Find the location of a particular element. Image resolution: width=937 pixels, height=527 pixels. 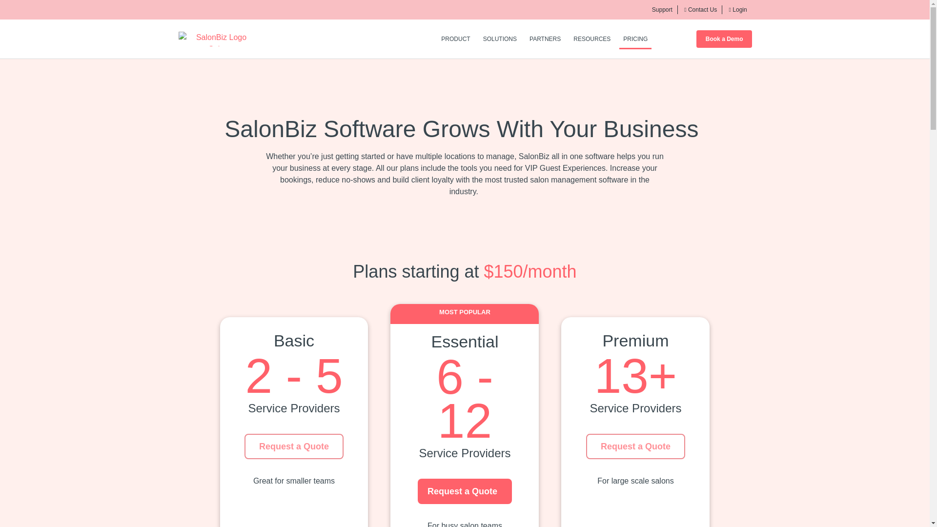

SOLUTIONS is located at coordinates (500, 39).